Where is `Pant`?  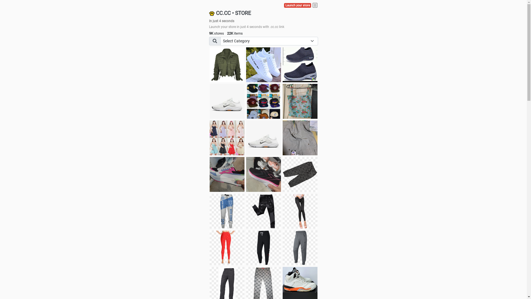
Pant is located at coordinates (227, 248).